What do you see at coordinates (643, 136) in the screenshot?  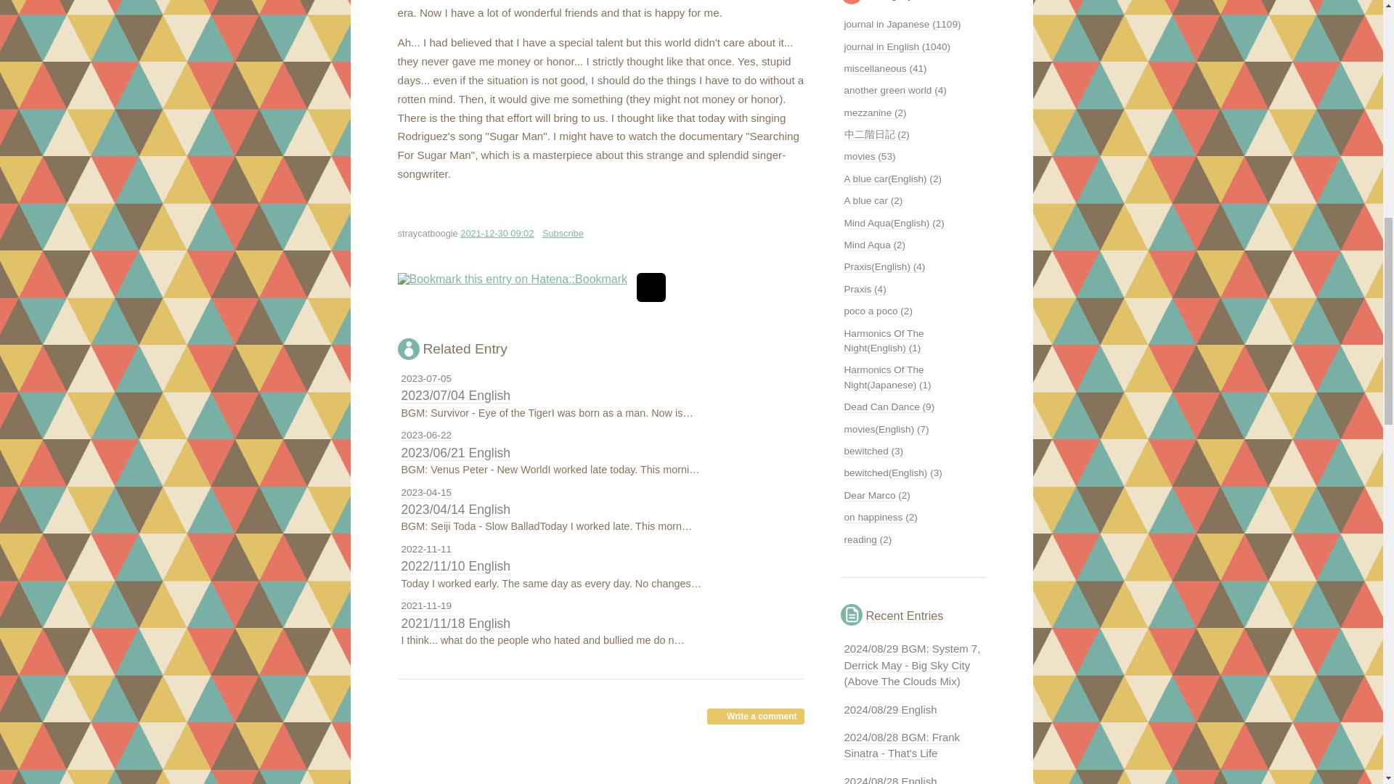 I see `watch` at bounding box center [643, 136].